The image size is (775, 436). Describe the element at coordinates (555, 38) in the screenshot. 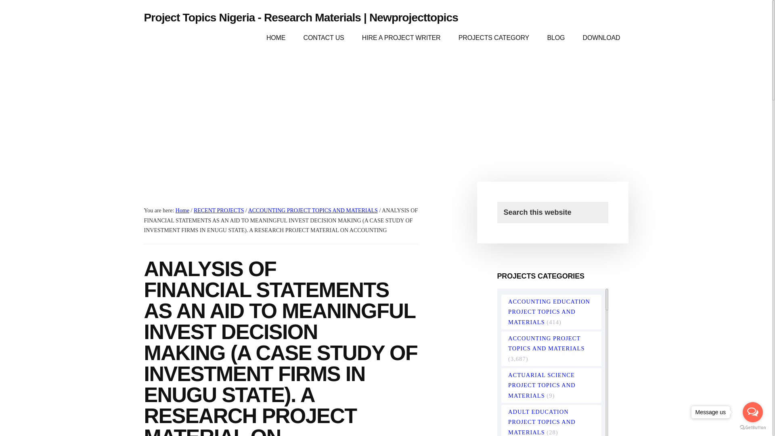

I see `BLOG` at that location.